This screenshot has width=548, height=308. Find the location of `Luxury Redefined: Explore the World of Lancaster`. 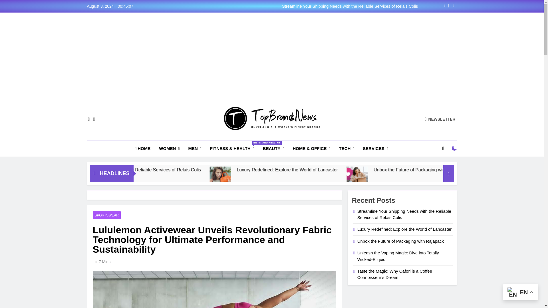

Luxury Redefined: Explore the World of Lancaster is located at coordinates (279, 177).